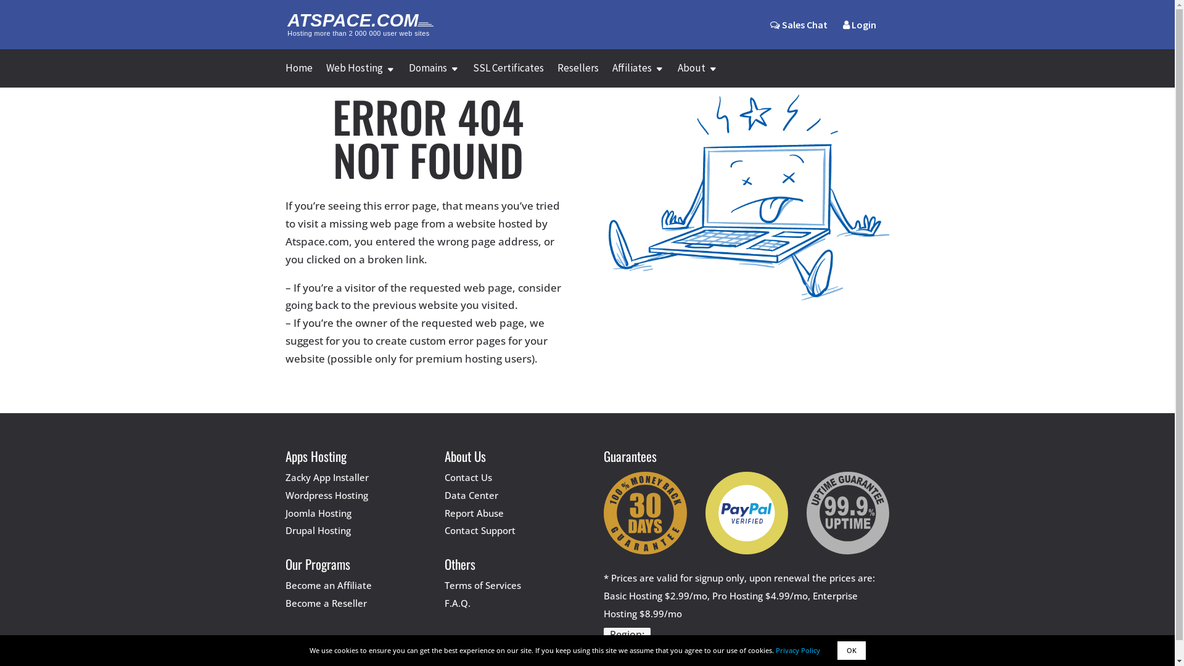  I want to click on Sales Chat, so click(798, 25).